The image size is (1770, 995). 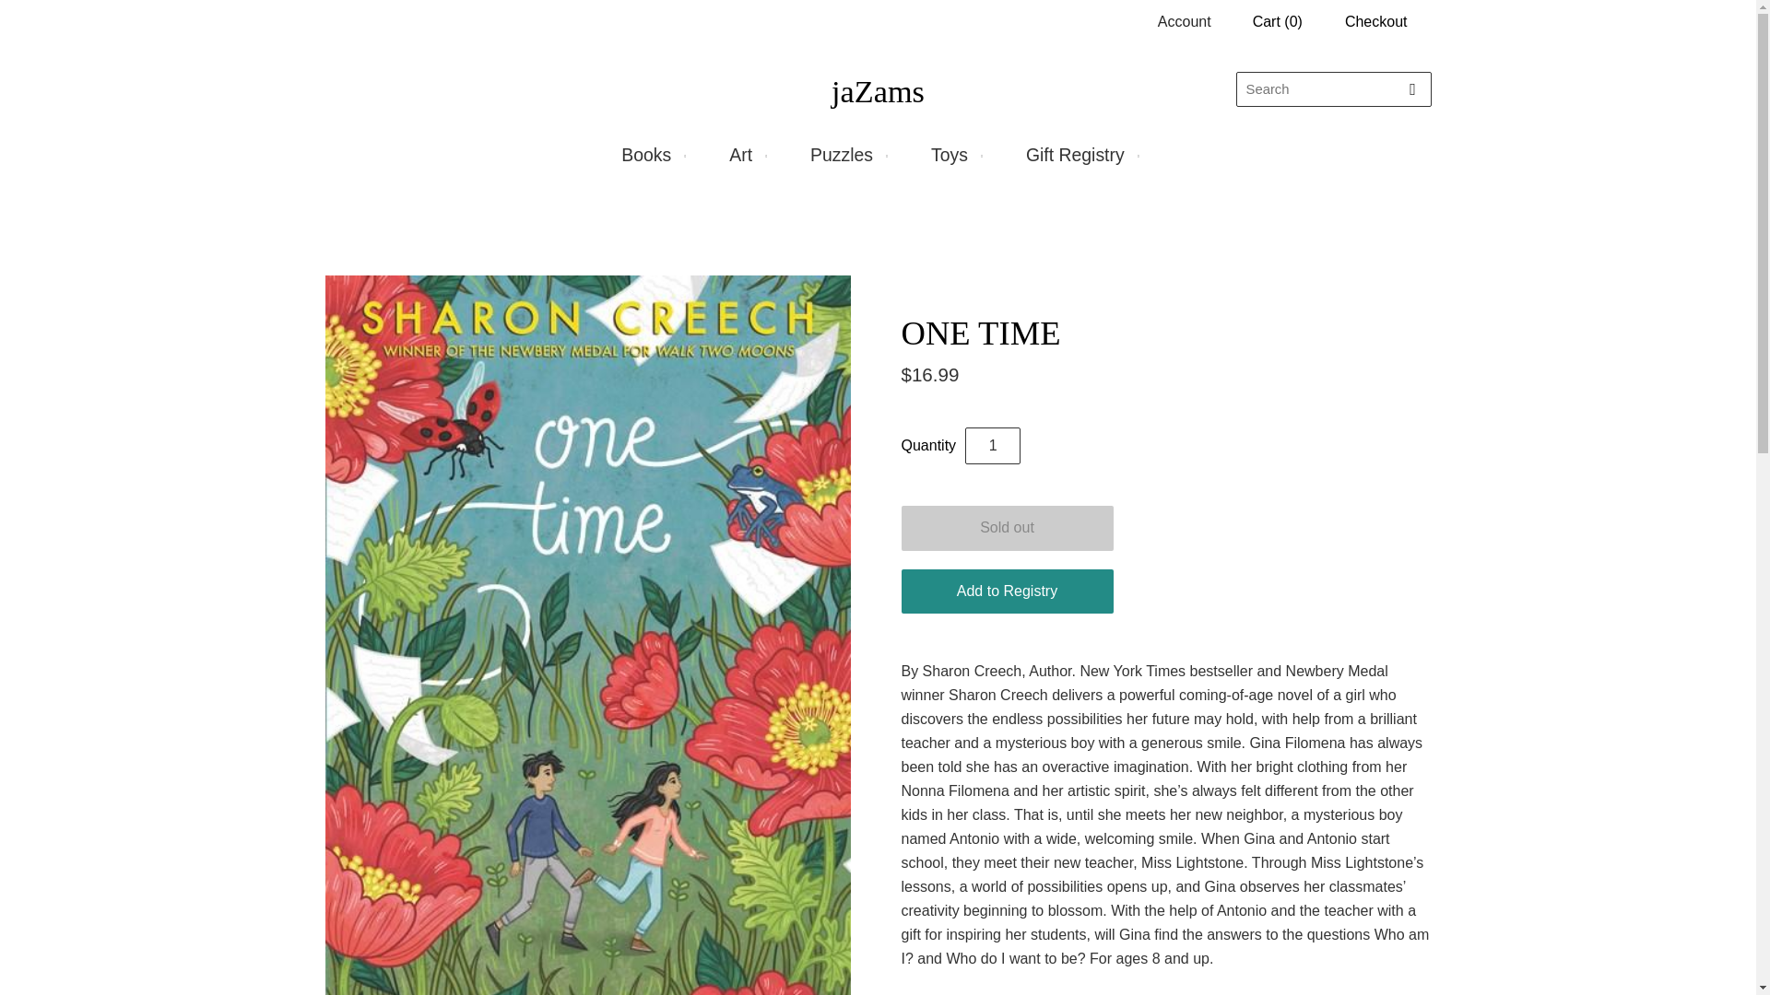 I want to click on Account, so click(x=1184, y=22).